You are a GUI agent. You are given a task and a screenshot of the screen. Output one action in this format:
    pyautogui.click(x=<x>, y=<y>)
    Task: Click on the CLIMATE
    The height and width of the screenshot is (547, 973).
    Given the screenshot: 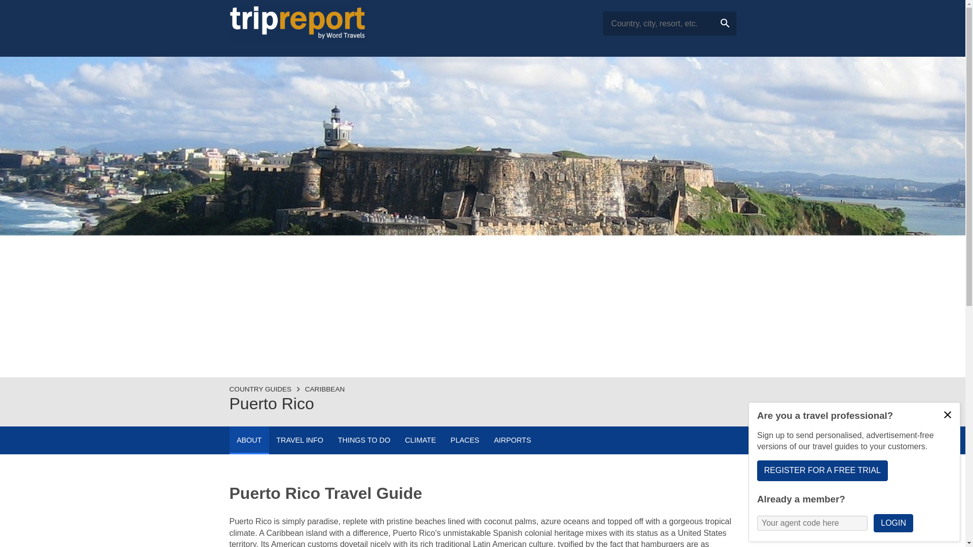 What is the action you would take?
    pyautogui.click(x=421, y=441)
    